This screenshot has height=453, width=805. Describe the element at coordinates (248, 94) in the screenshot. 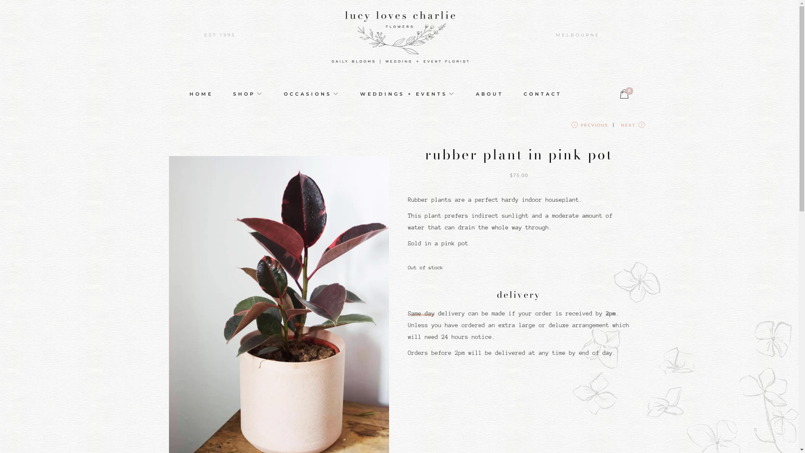

I see `SHOP` at that location.